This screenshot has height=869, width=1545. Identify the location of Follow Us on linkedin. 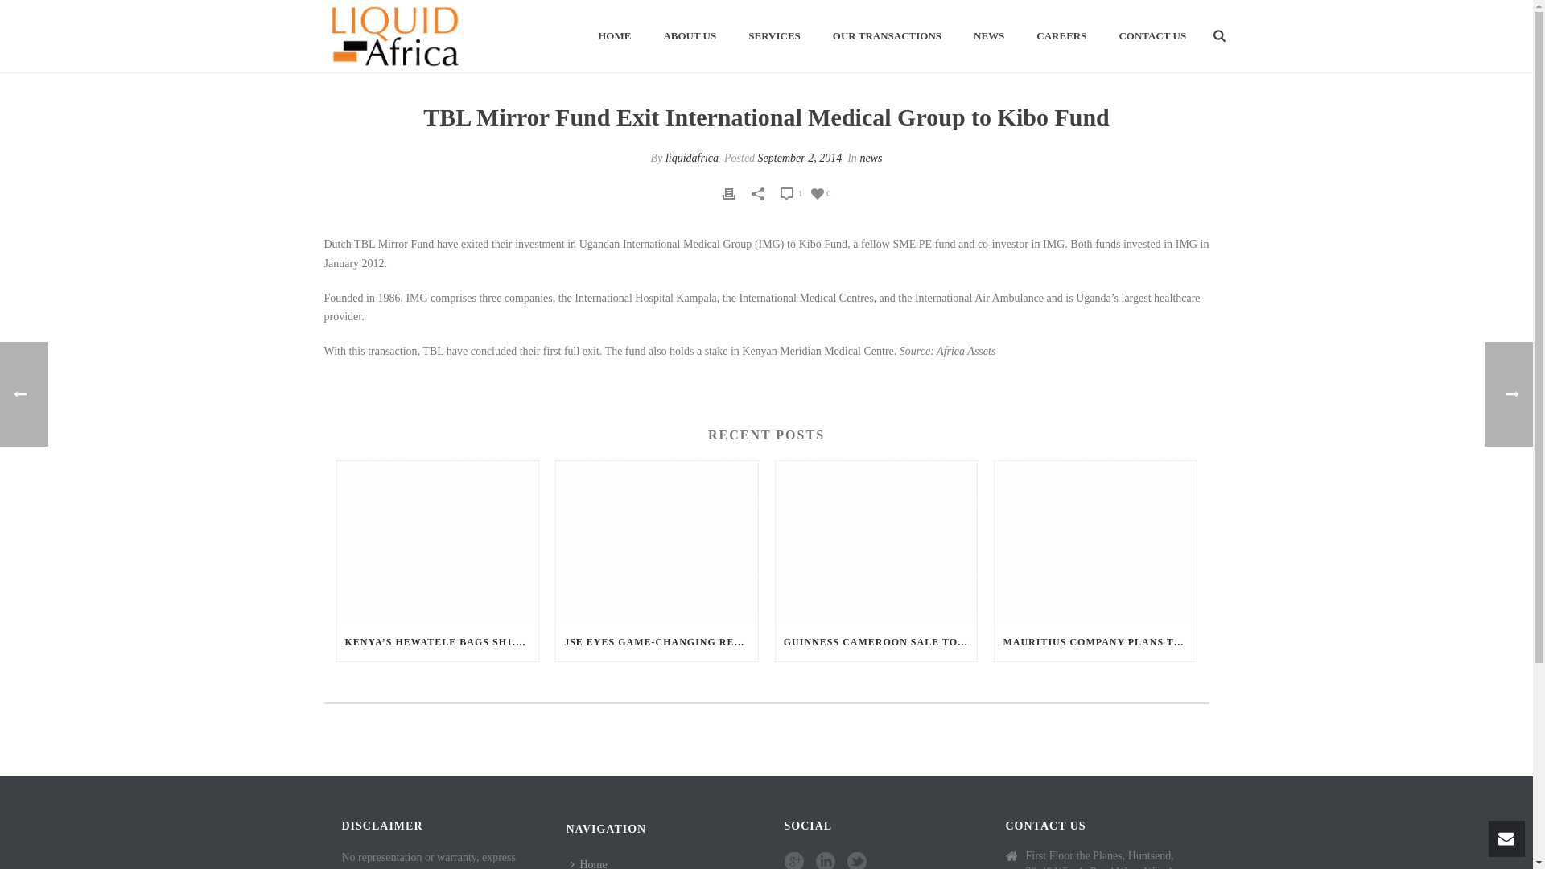
(826, 861).